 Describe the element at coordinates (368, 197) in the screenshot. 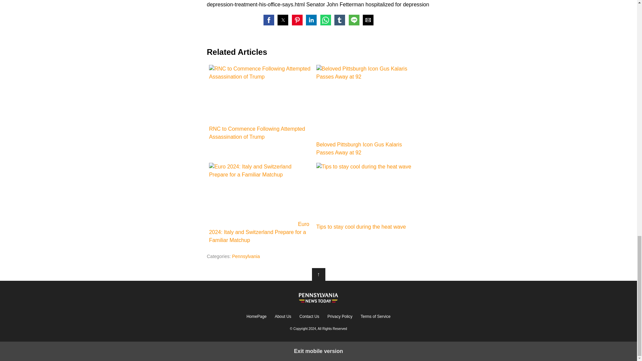

I see `Tips to stay cool during the heat wave` at that location.